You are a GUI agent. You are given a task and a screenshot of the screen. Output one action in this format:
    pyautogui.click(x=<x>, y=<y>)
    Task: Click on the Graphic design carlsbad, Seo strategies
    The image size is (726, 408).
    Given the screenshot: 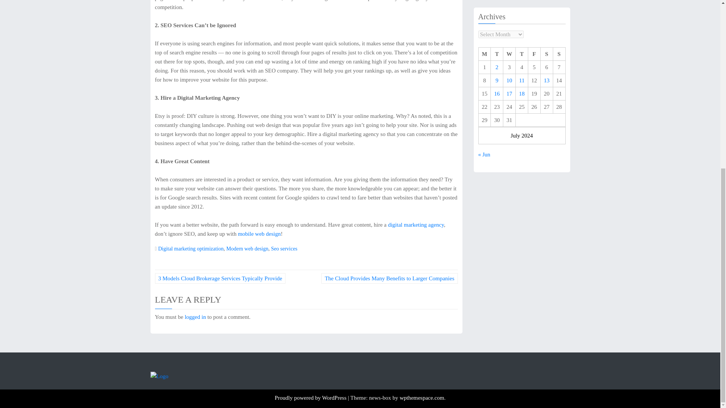 What is the action you would take?
    pyautogui.click(x=259, y=234)
    